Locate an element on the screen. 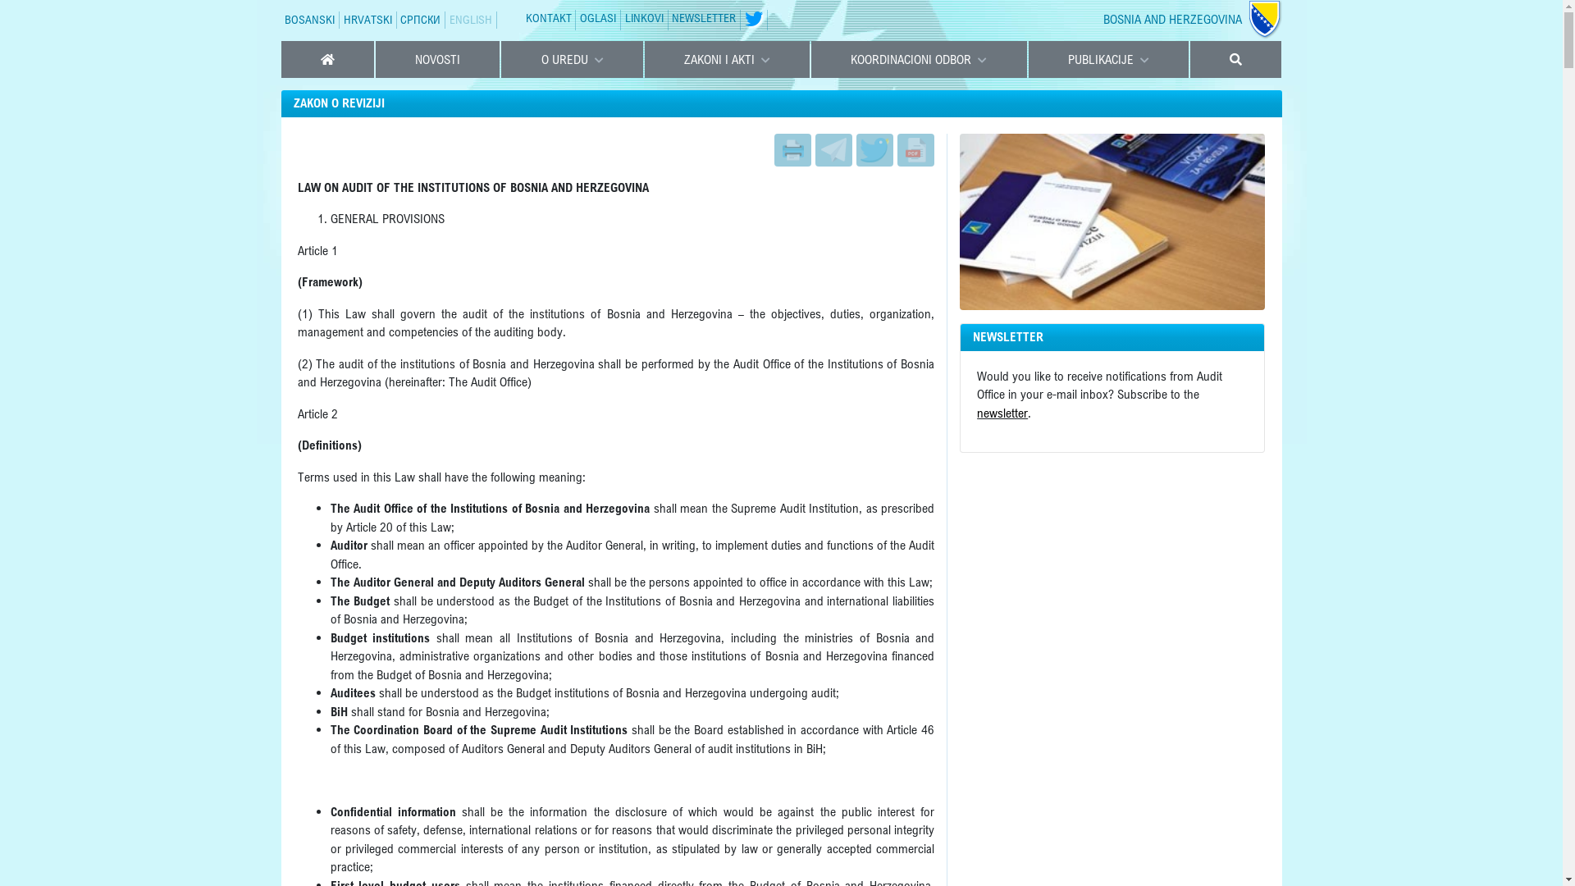 This screenshot has height=886, width=1575. ENGLISH is located at coordinates (471, 20).